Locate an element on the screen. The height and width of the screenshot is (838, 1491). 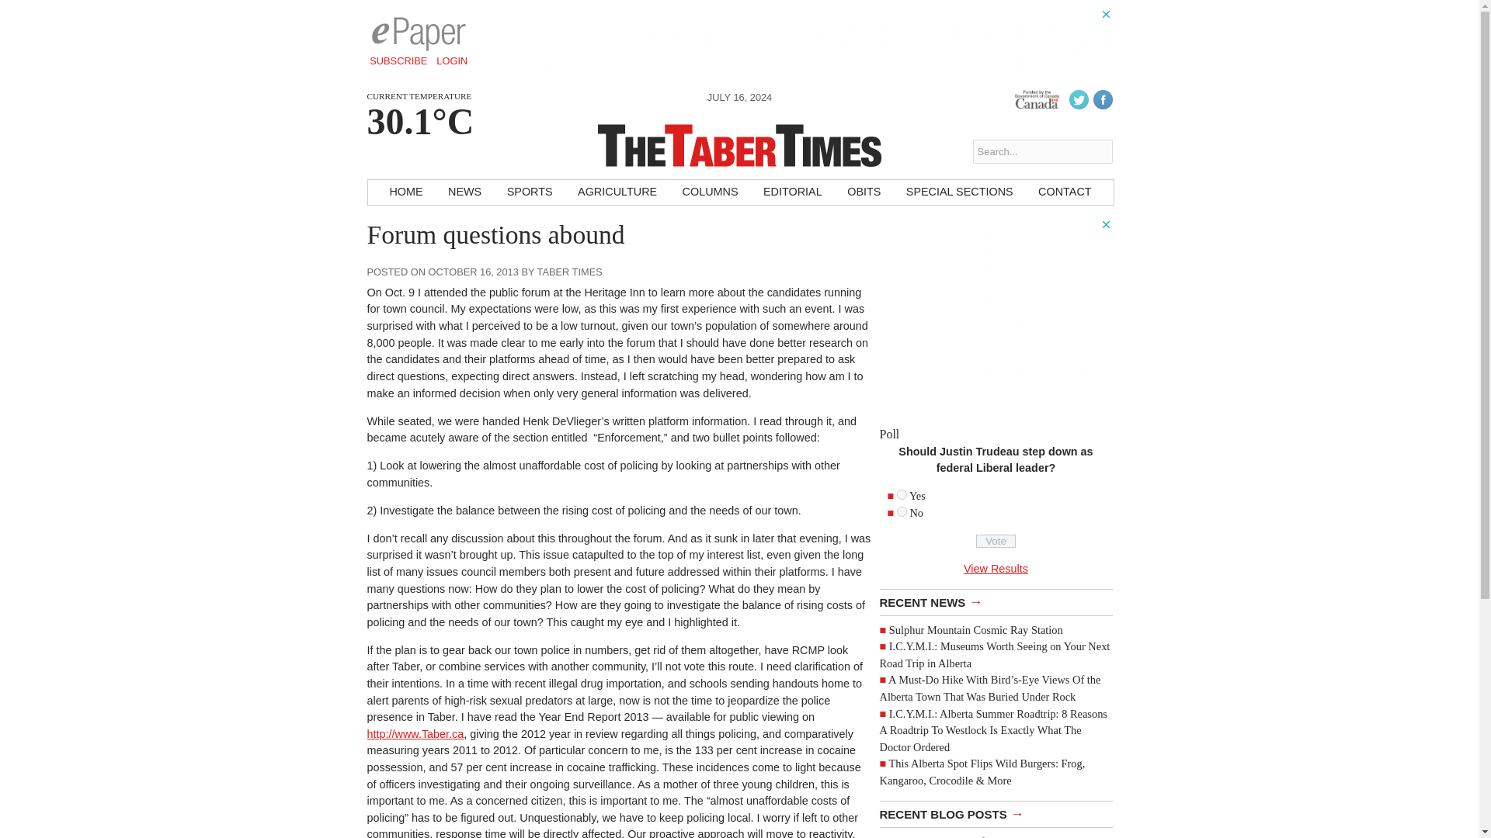
521 is located at coordinates (902, 493).